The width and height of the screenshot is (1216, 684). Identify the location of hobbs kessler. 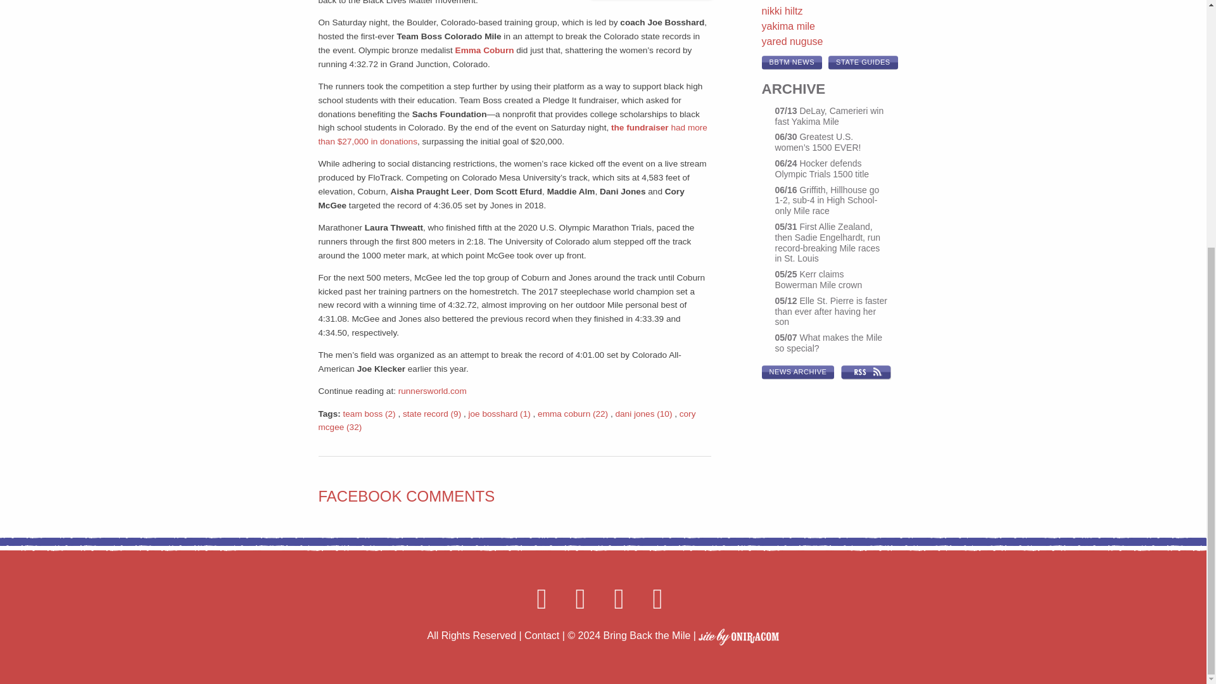
(792, 1).